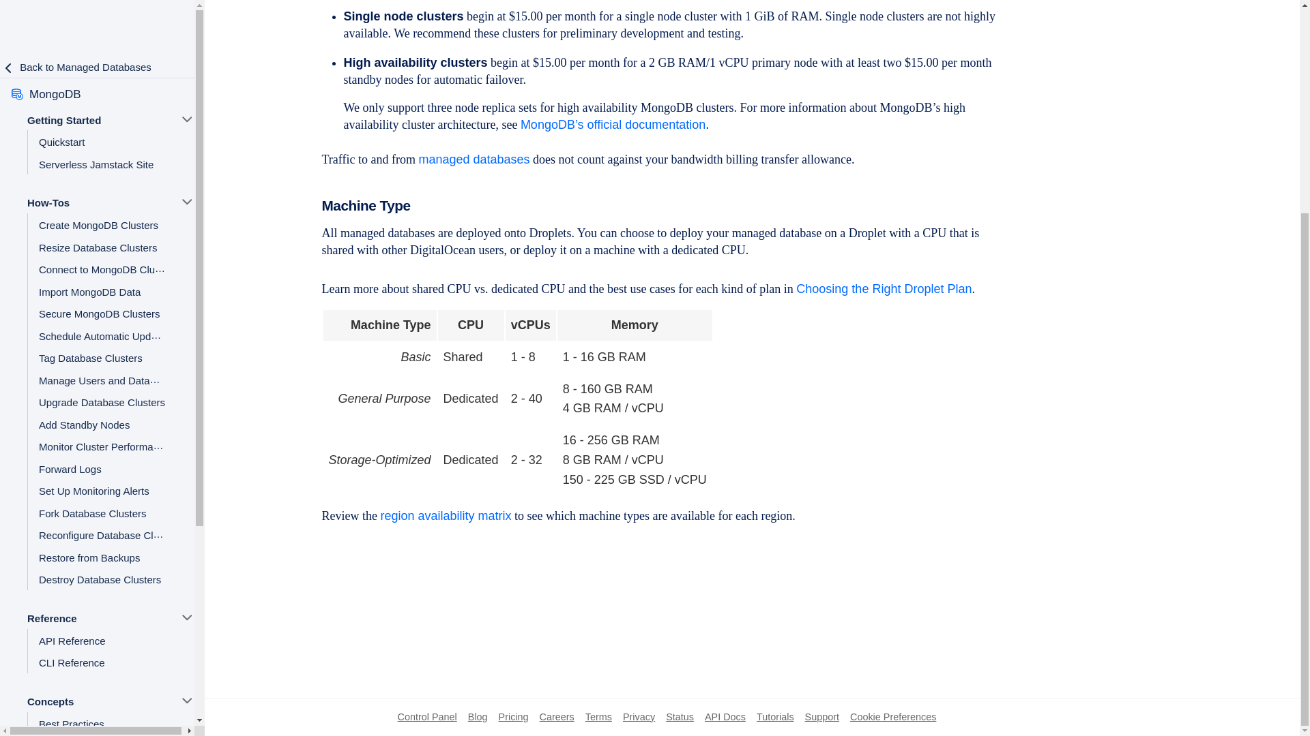 This screenshot has width=1310, height=736. What do you see at coordinates (102, 65) in the screenshot?
I see `Tag Database Clusters` at bounding box center [102, 65].